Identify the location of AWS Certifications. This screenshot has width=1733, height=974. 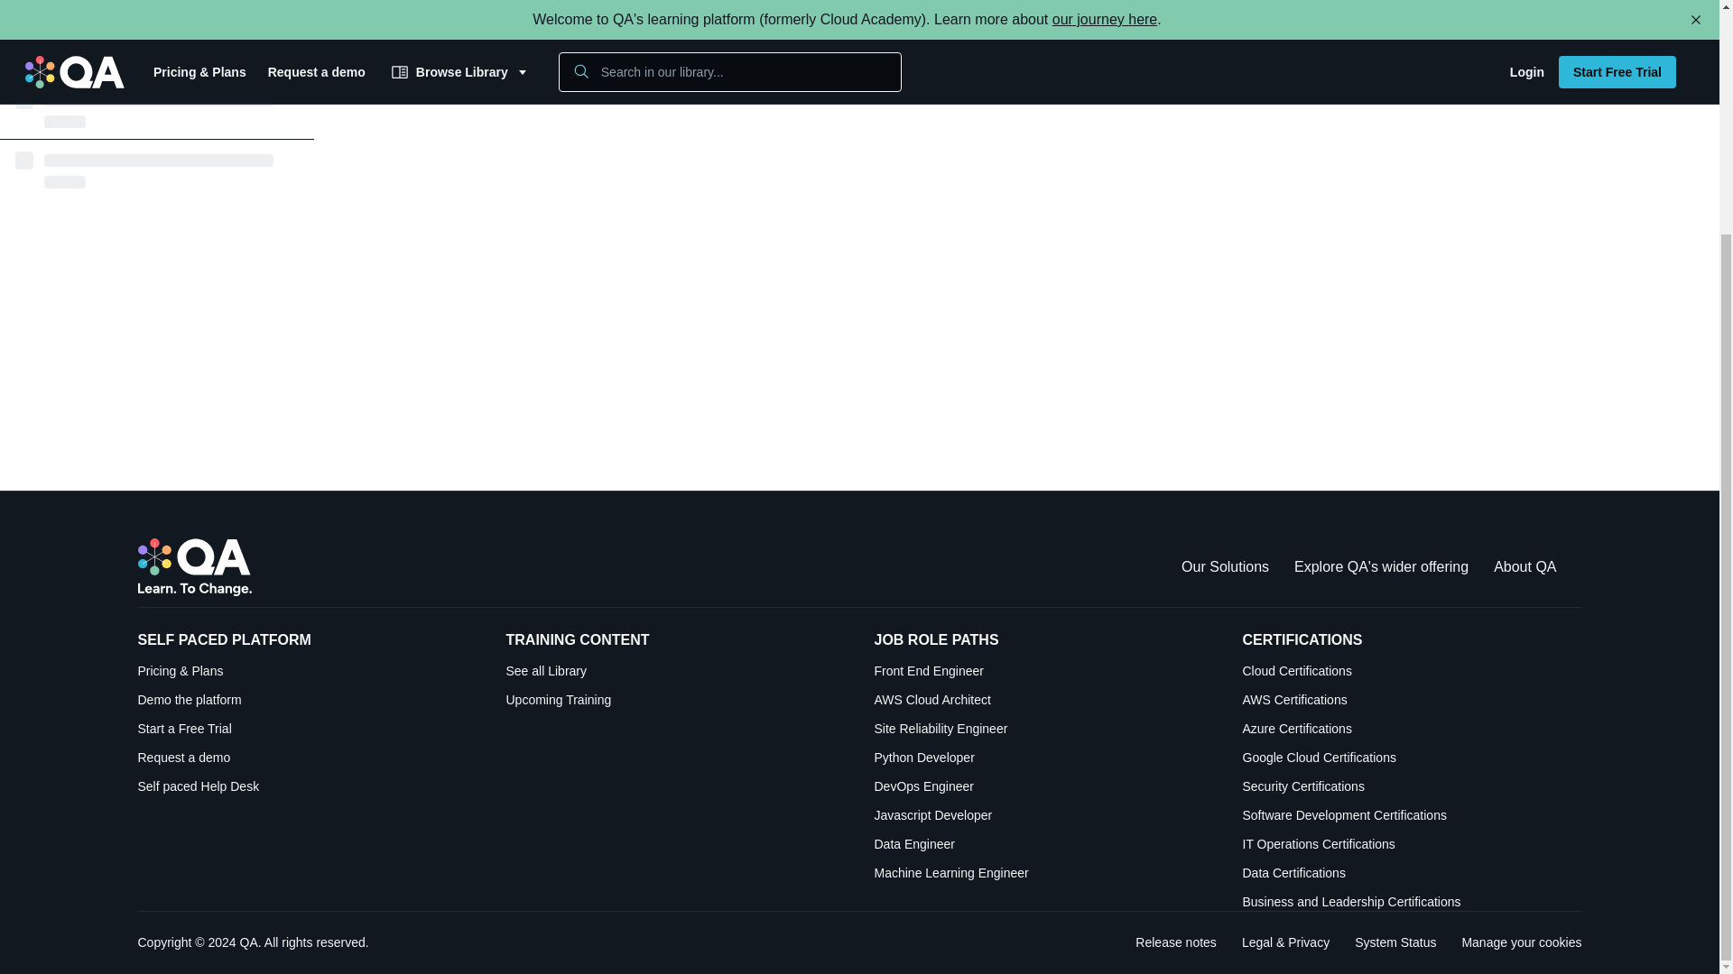
(1412, 700).